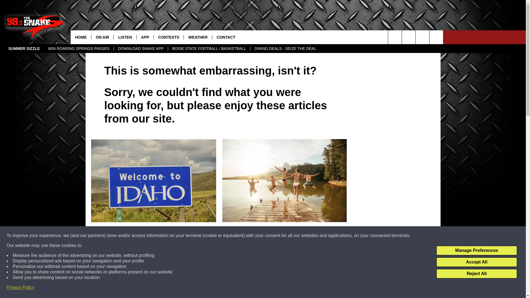 The height and width of the screenshot is (298, 530). Describe the element at coordinates (285, 49) in the screenshot. I see `DINING DEALS - SEIZE THE DEAL` at that location.